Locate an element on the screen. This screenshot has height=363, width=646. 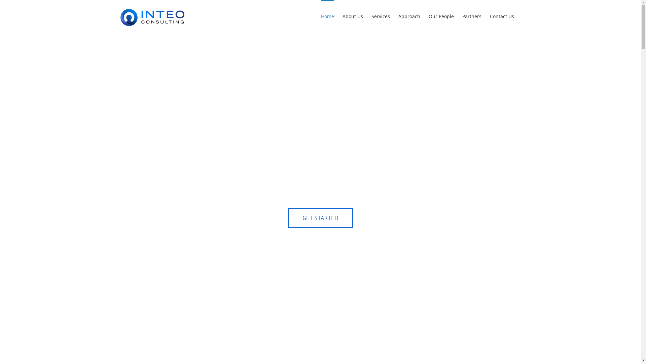
About Us is located at coordinates (353, 16).